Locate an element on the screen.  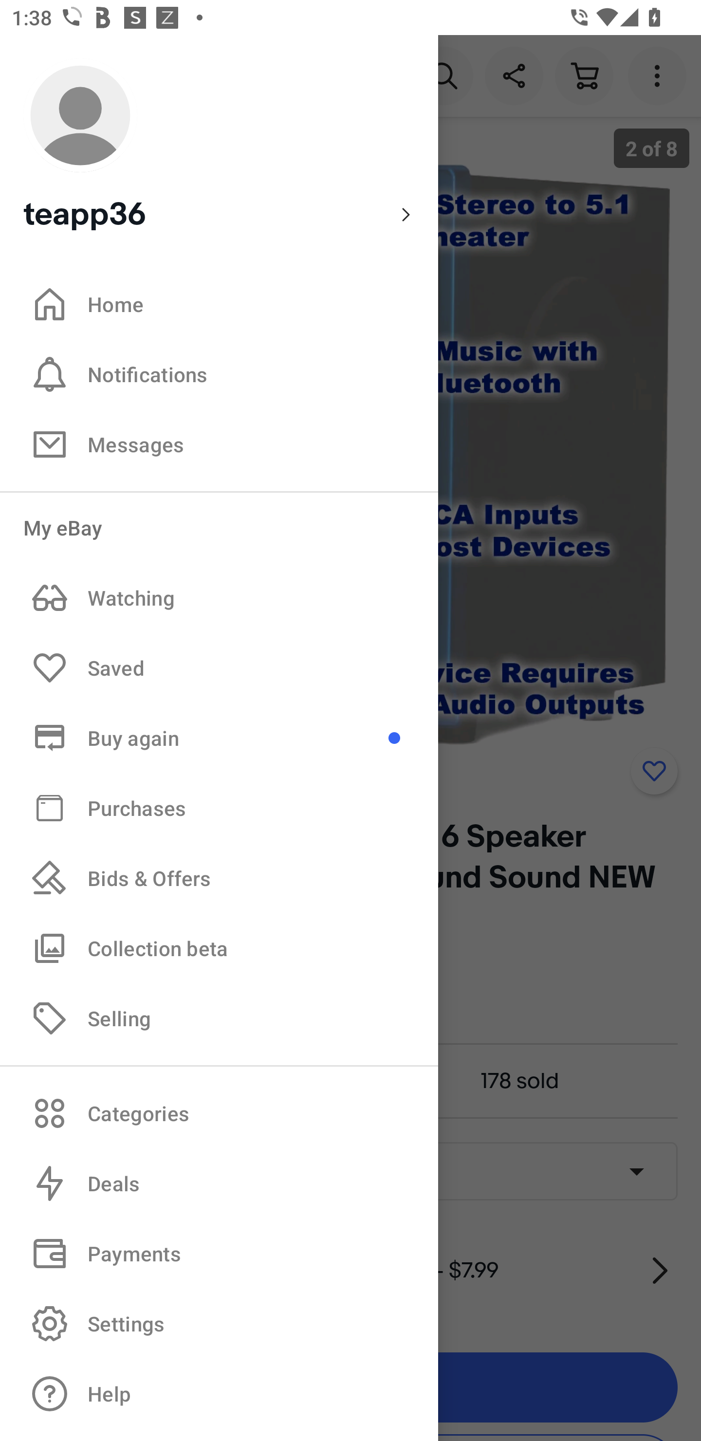
Selling is located at coordinates (219, 1017).